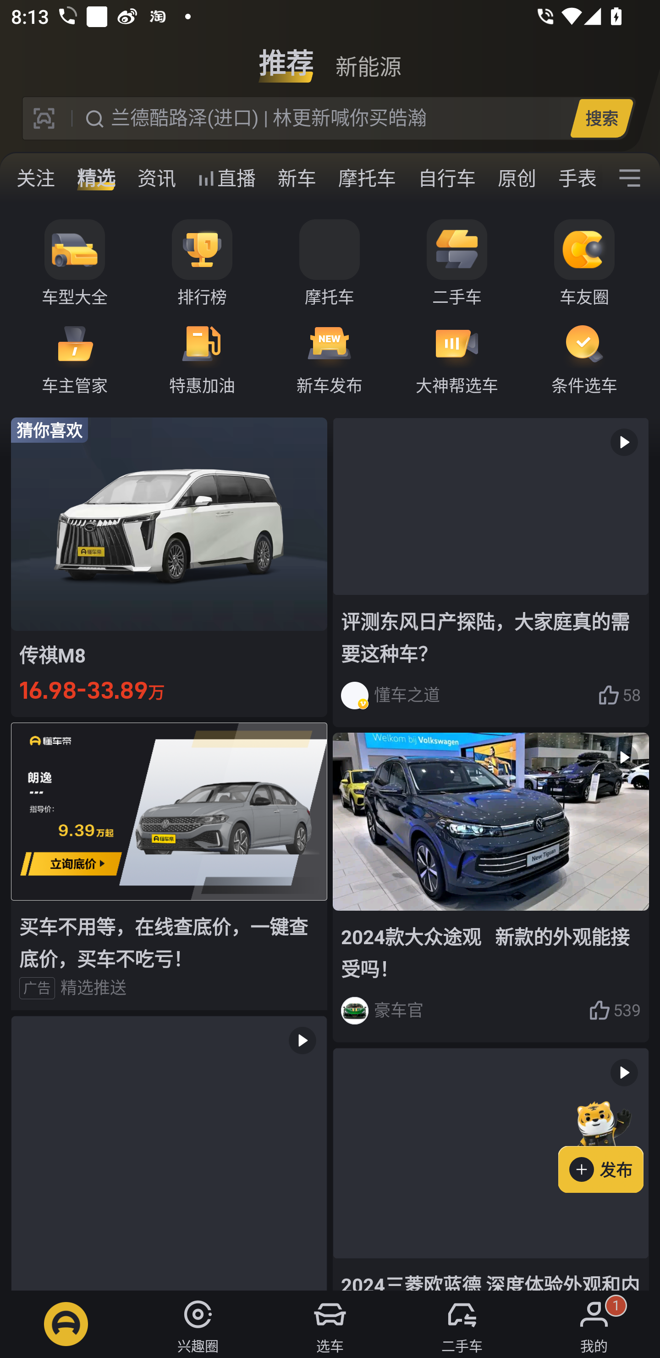 The width and height of the screenshot is (660, 1358). I want to click on , so click(630, 178).